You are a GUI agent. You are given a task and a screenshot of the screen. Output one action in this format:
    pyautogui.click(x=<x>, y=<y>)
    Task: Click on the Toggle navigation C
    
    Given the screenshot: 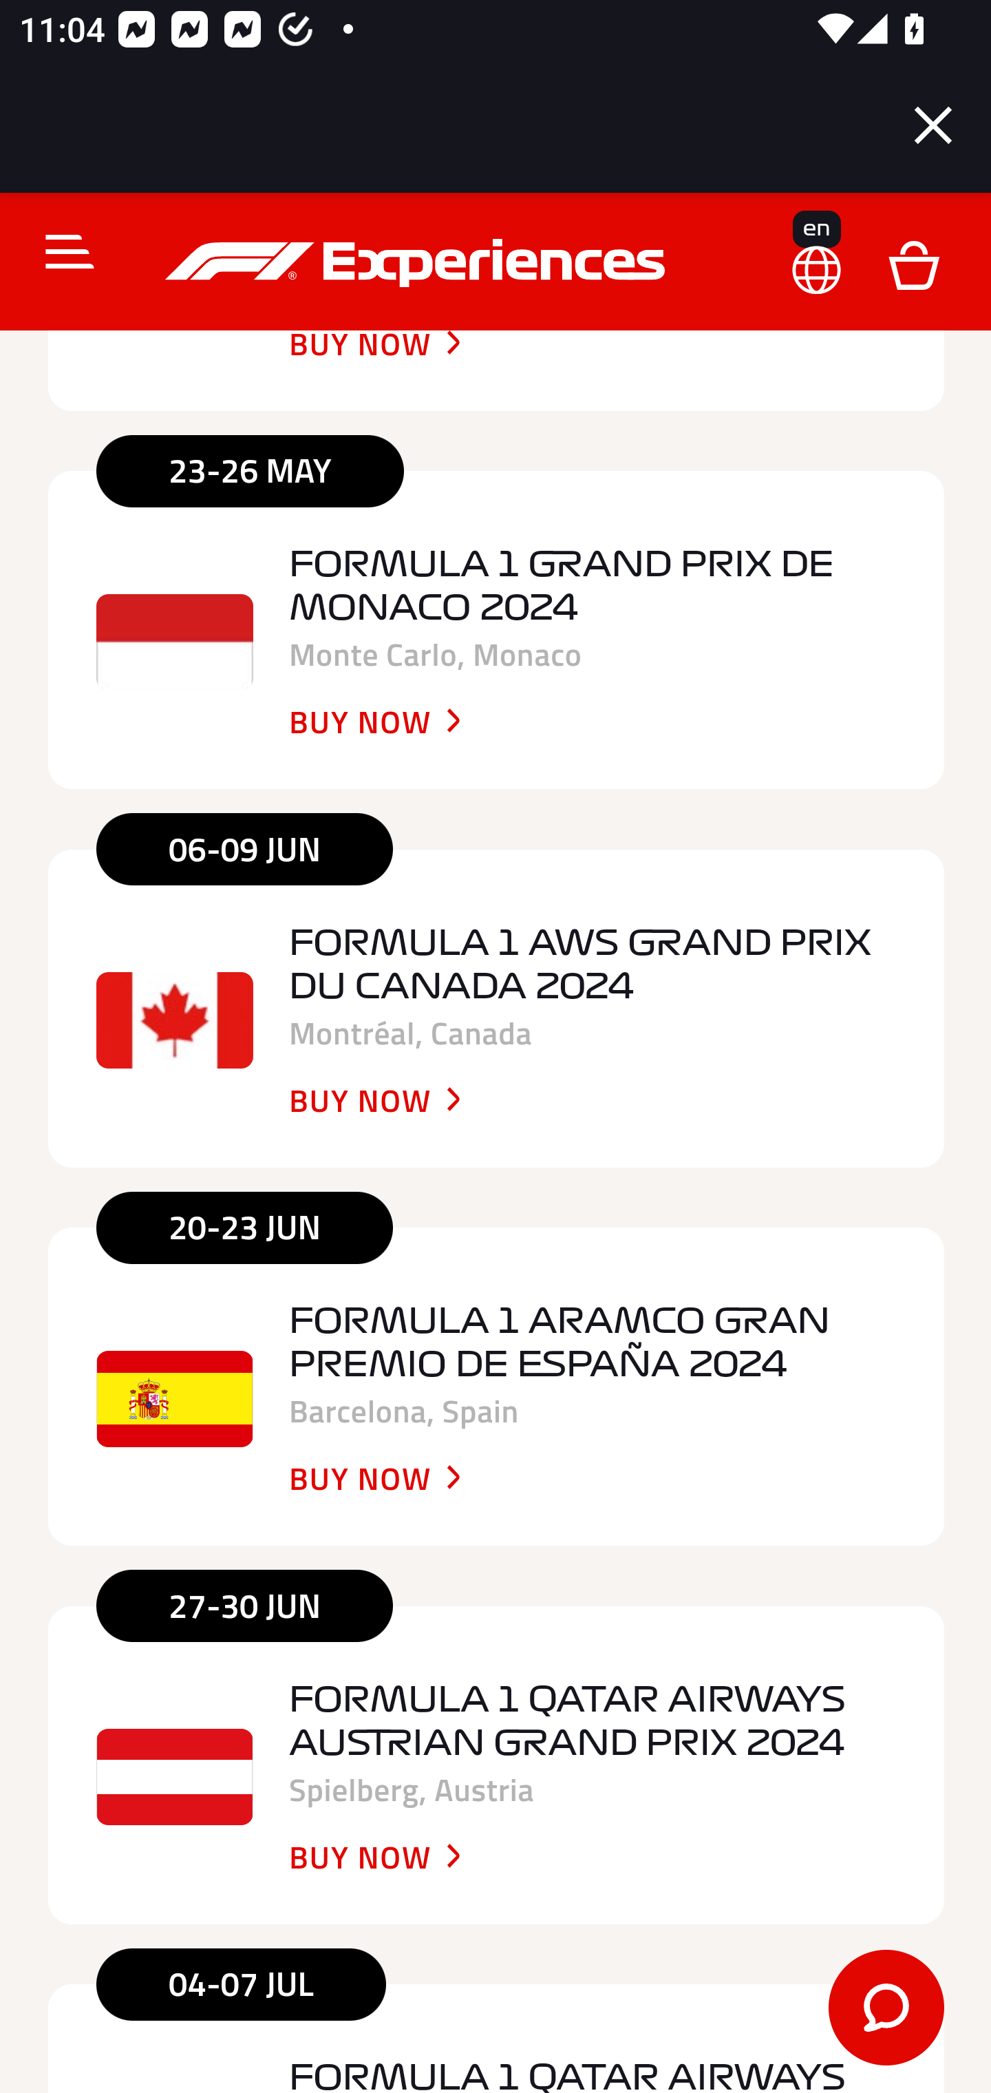 What is the action you would take?
    pyautogui.click(x=58, y=253)
    